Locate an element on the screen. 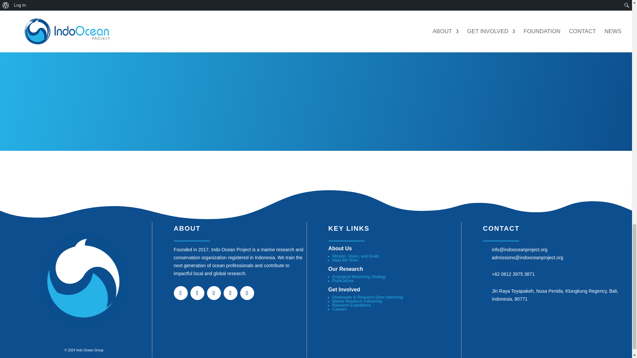  Follow on Facebook is located at coordinates (197, 293).